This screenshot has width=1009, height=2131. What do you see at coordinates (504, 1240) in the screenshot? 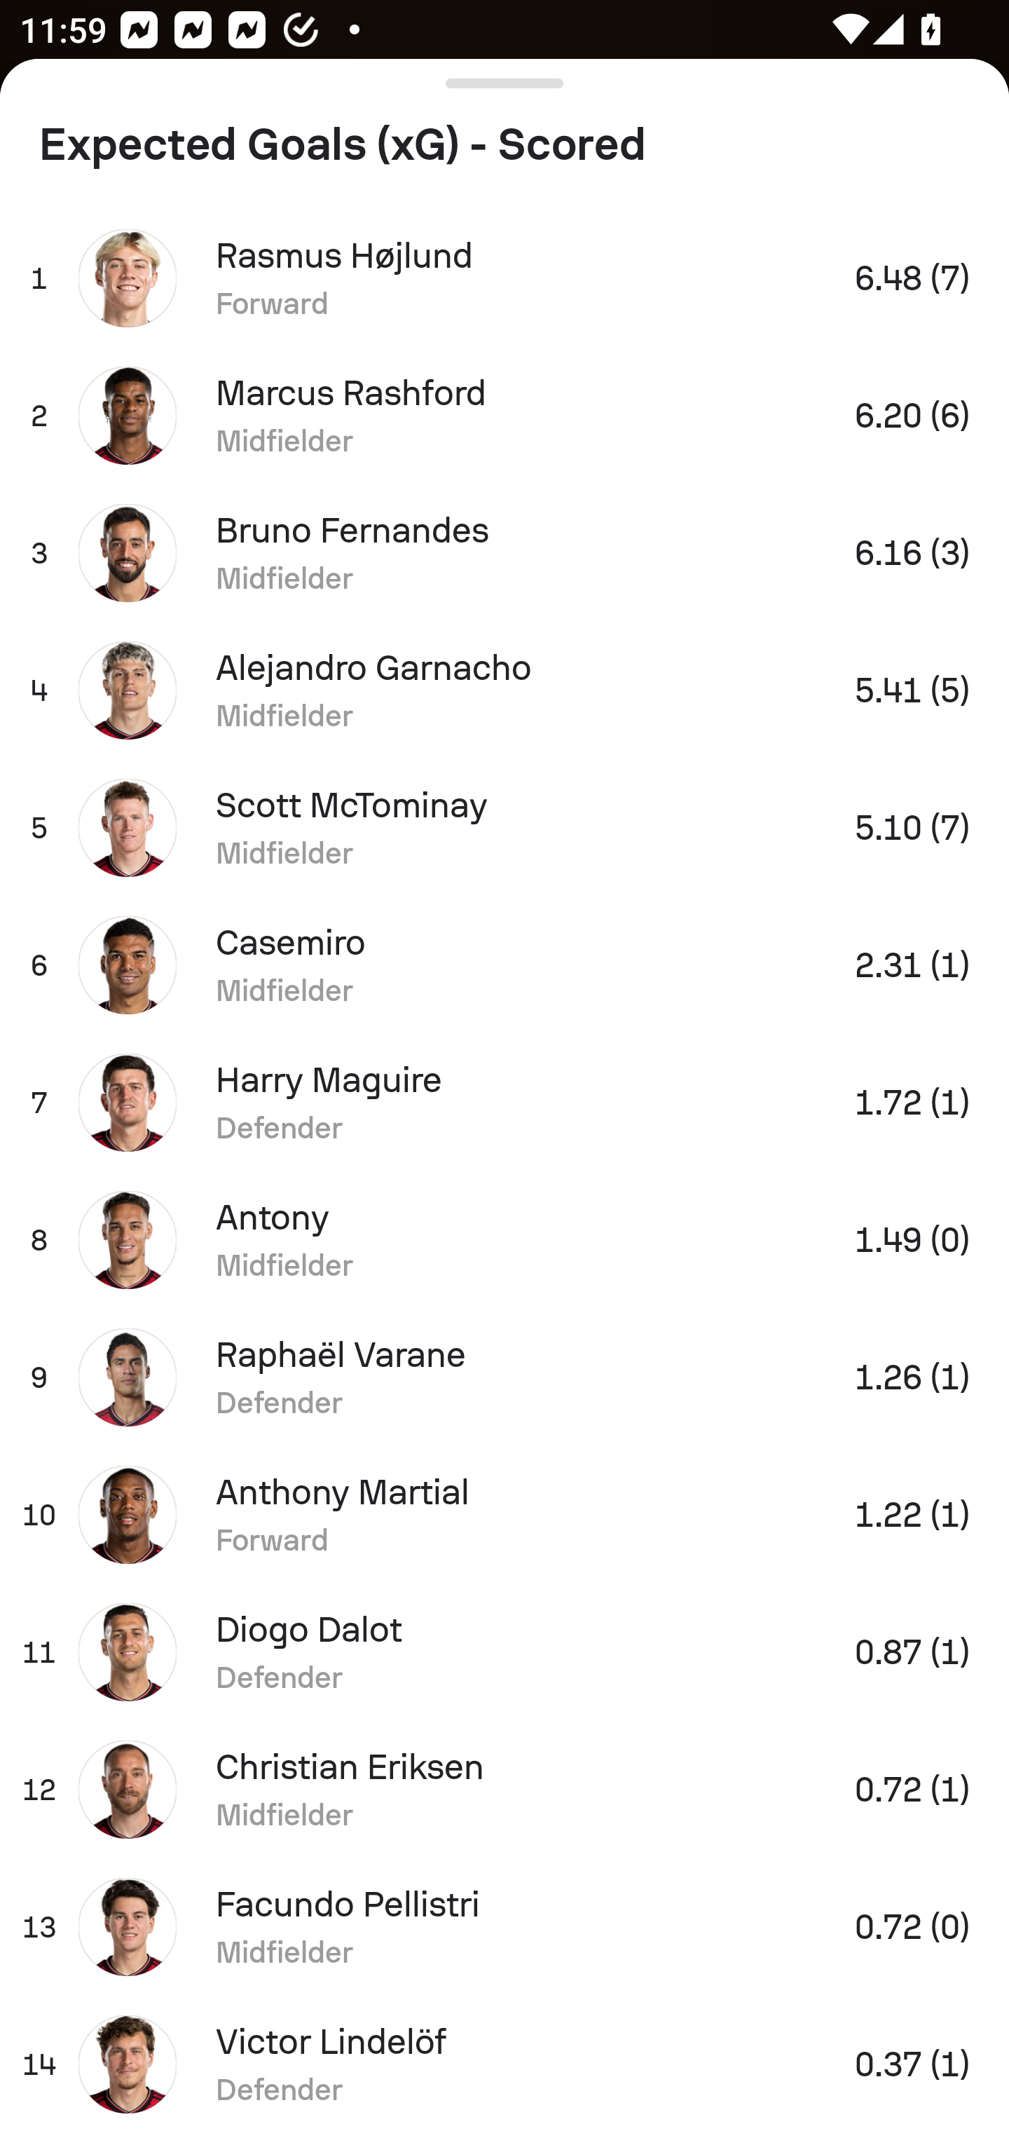
I see `8 Antony Midfielder 1.49 (0)` at bounding box center [504, 1240].